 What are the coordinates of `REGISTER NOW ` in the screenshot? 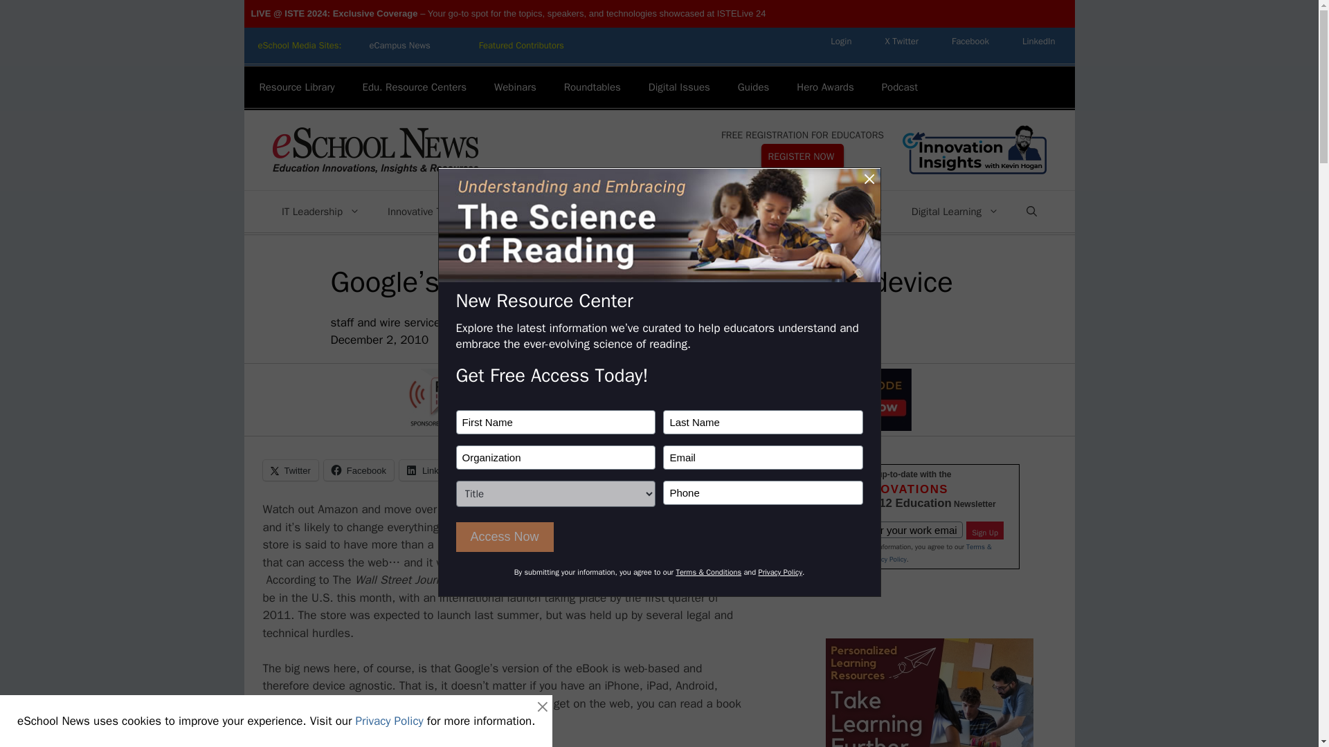 It's located at (803, 156).